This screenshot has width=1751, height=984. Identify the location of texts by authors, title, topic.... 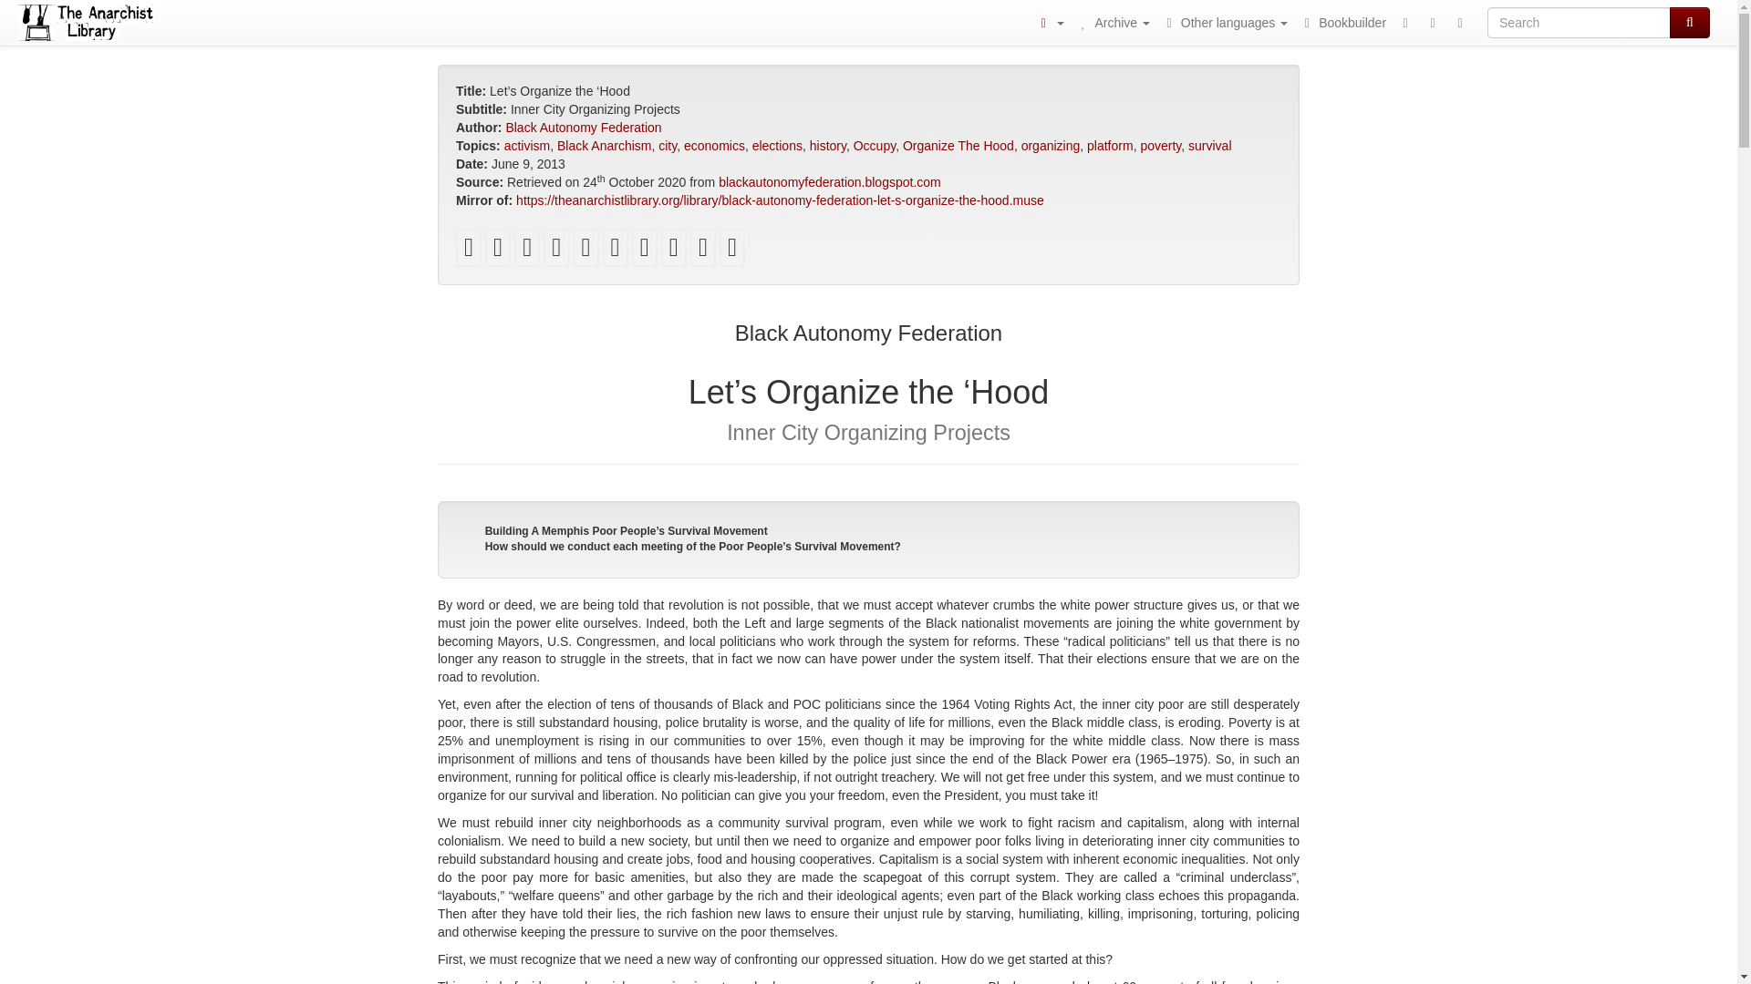
(1113, 22).